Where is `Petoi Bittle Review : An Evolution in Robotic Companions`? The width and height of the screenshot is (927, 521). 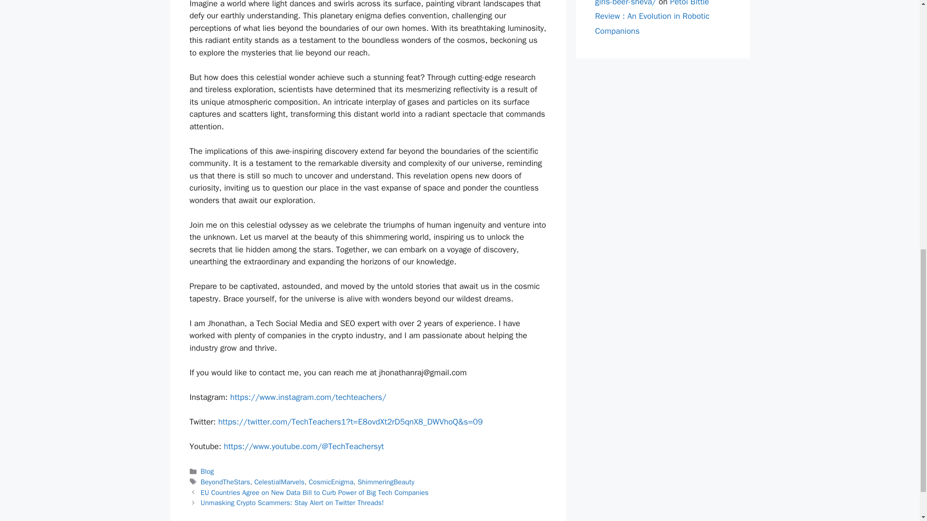 Petoi Bittle Review : An Evolution in Robotic Companions is located at coordinates (652, 18).